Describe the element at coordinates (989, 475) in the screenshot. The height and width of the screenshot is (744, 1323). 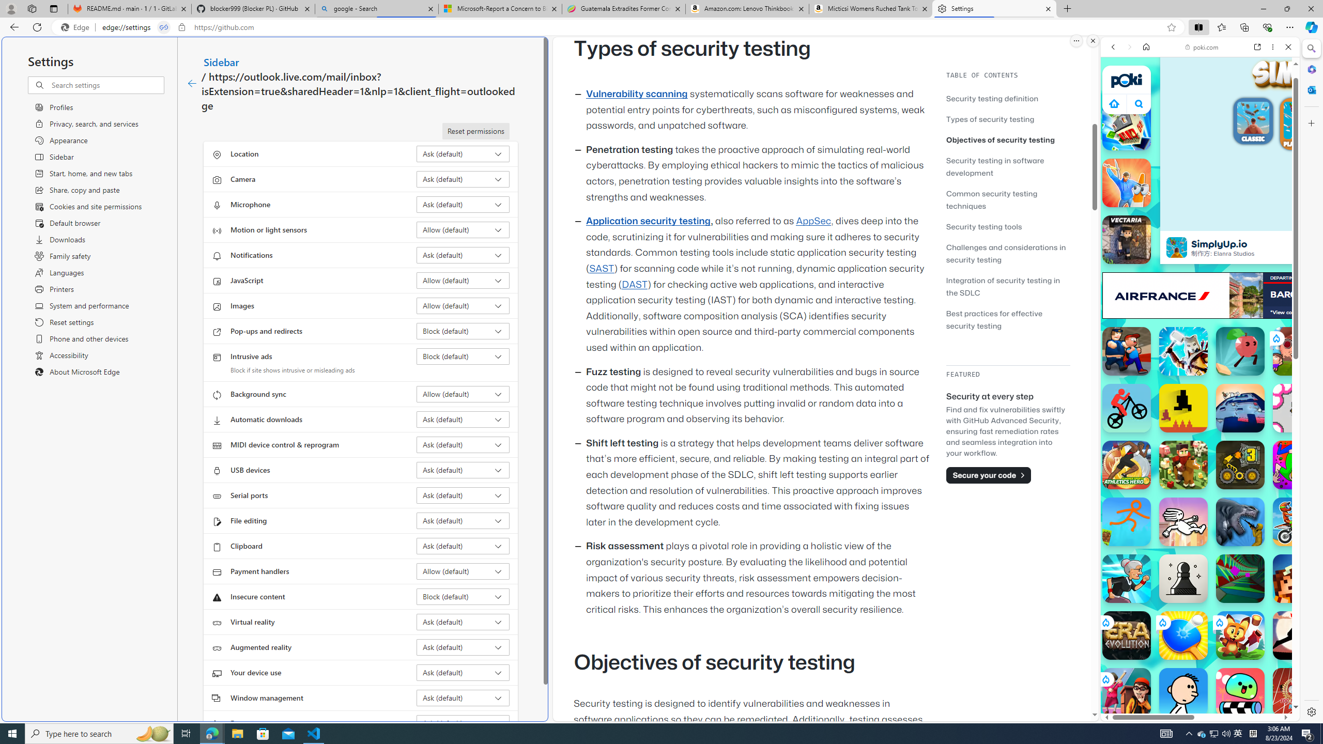
I see `Secure your code` at that location.